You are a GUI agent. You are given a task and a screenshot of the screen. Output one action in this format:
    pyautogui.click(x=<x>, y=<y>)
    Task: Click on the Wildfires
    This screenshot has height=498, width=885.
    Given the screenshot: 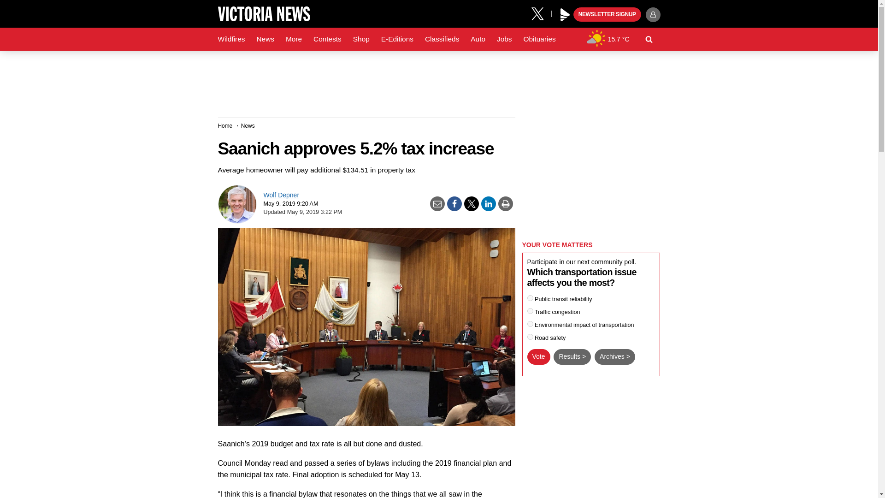 What is the action you would take?
    pyautogui.click(x=231, y=39)
    